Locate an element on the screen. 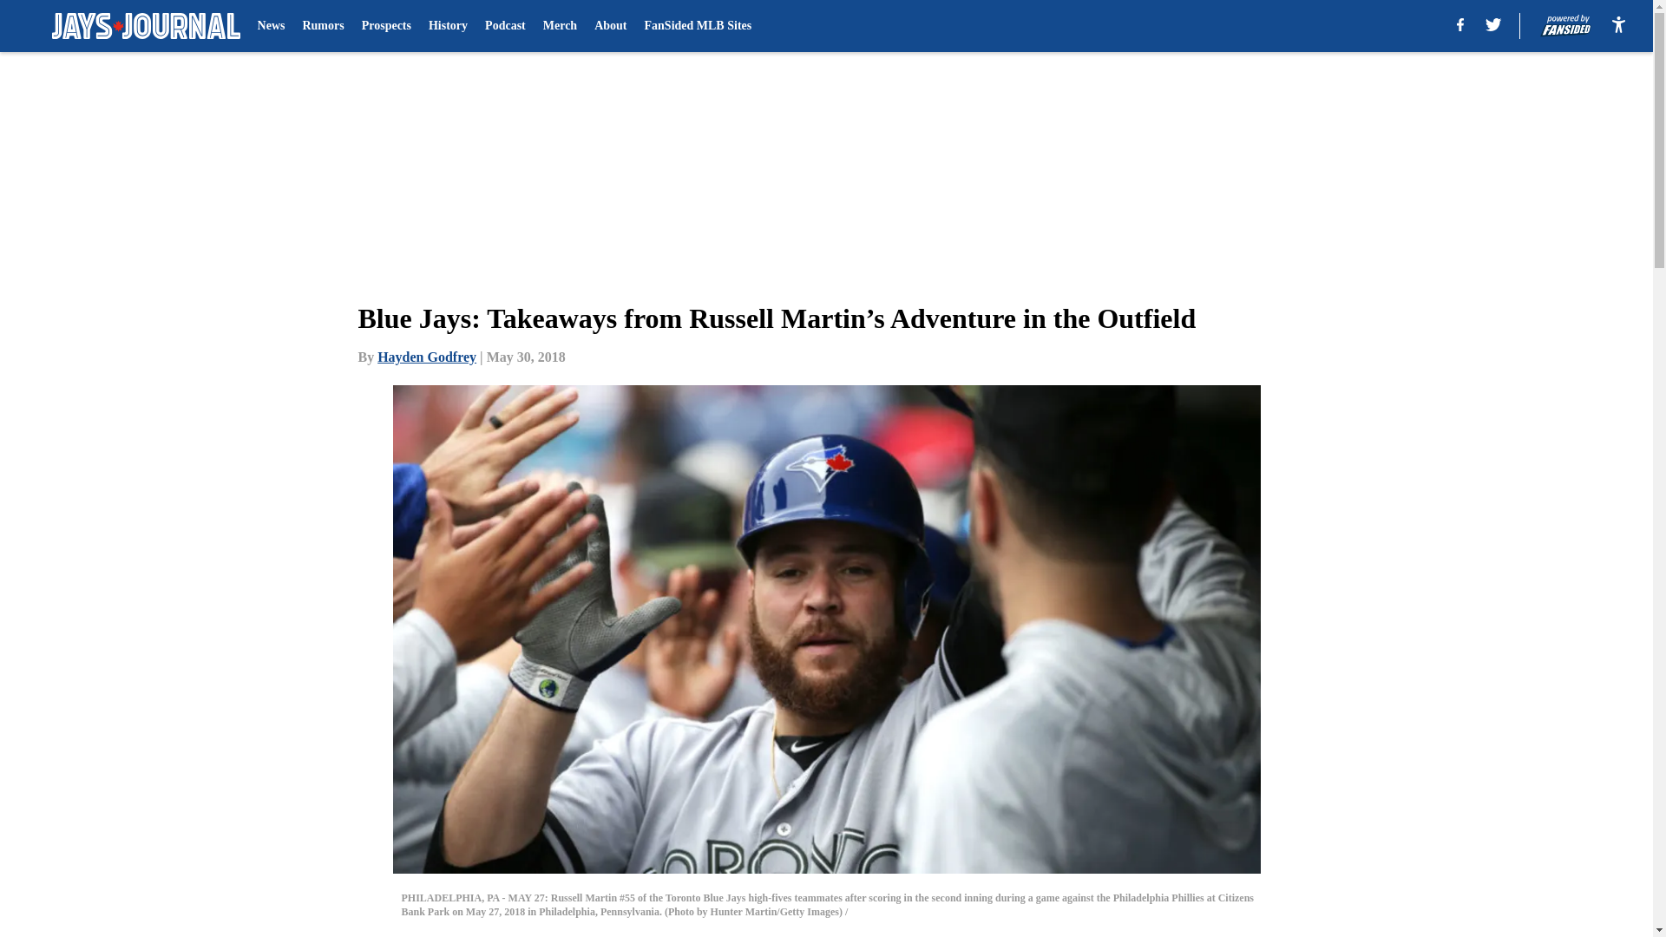 The image size is (1666, 937). About is located at coordinates (610, 26).